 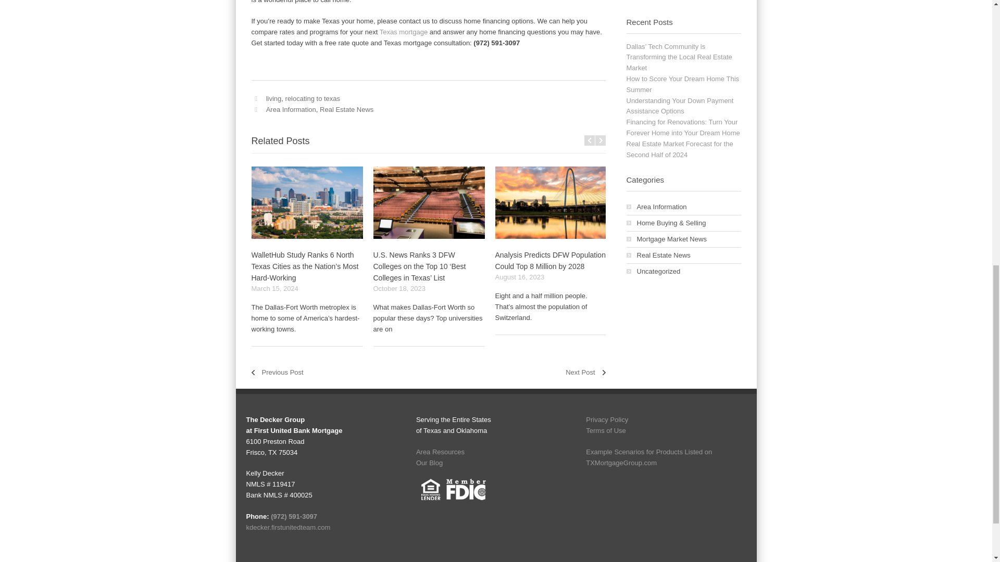 What do you see at coordinates (312, 98) in the screenshot?
I see `relocating to texas` at bounding box center [312, 98].